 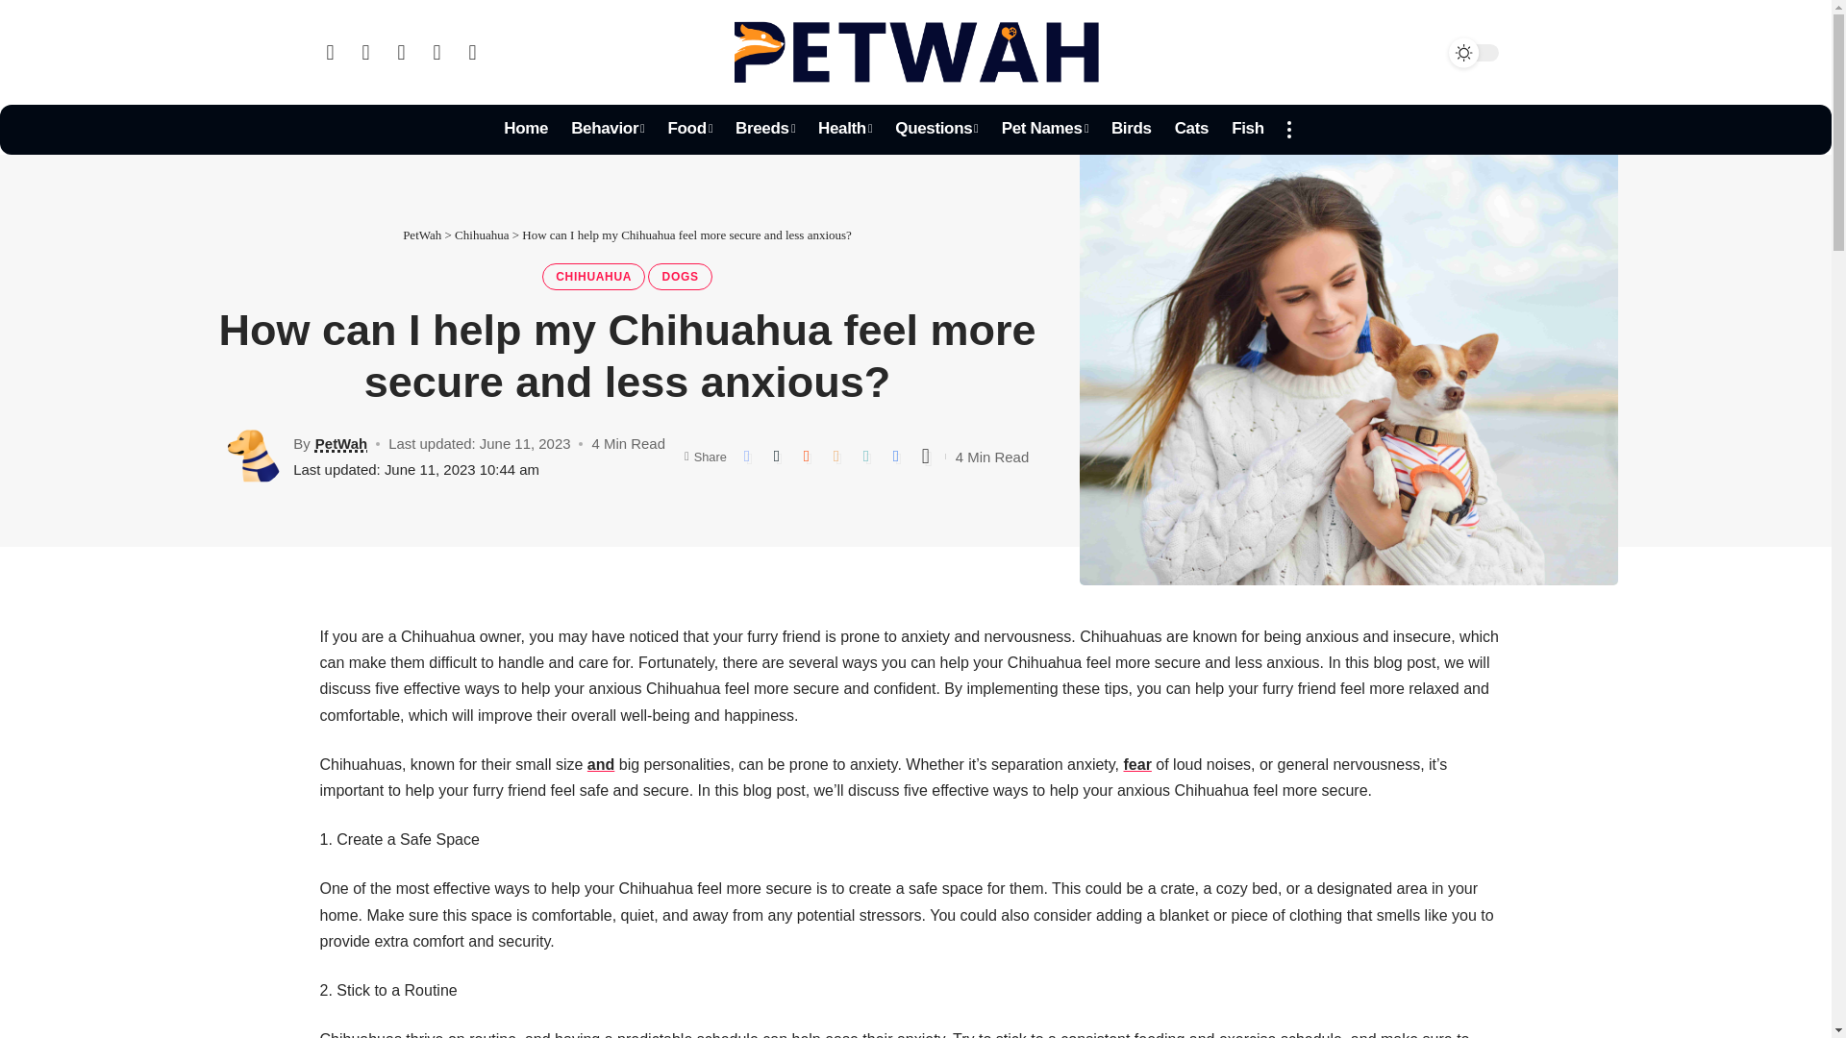 What do you see at coordinates (688, 129) in the screenshot?
I see `Food` at bounding box center [688, 129].